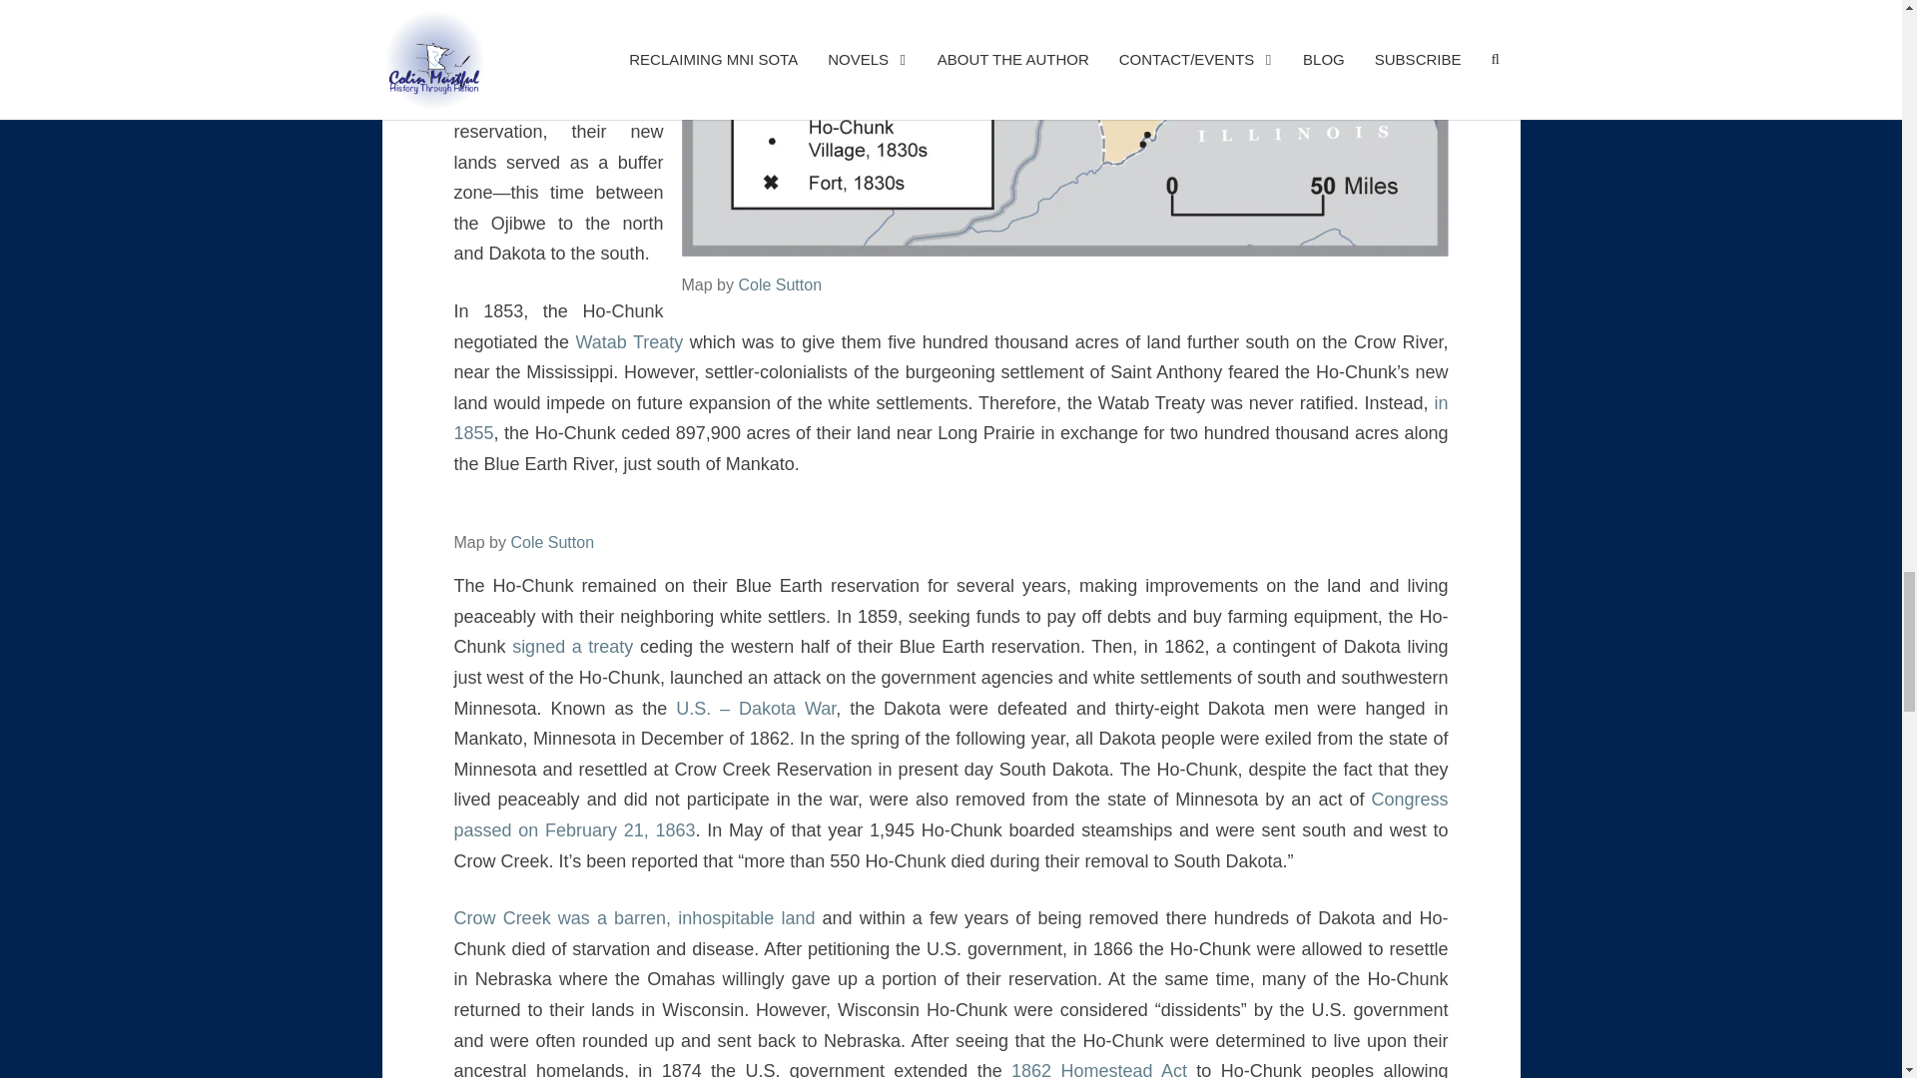 The height and width of the screenshot is (1078, 1917). Describe the element at coordinates (633, 918) in the screenshot. I see `Crow Creek was a barren, inhospitable land` at that location.